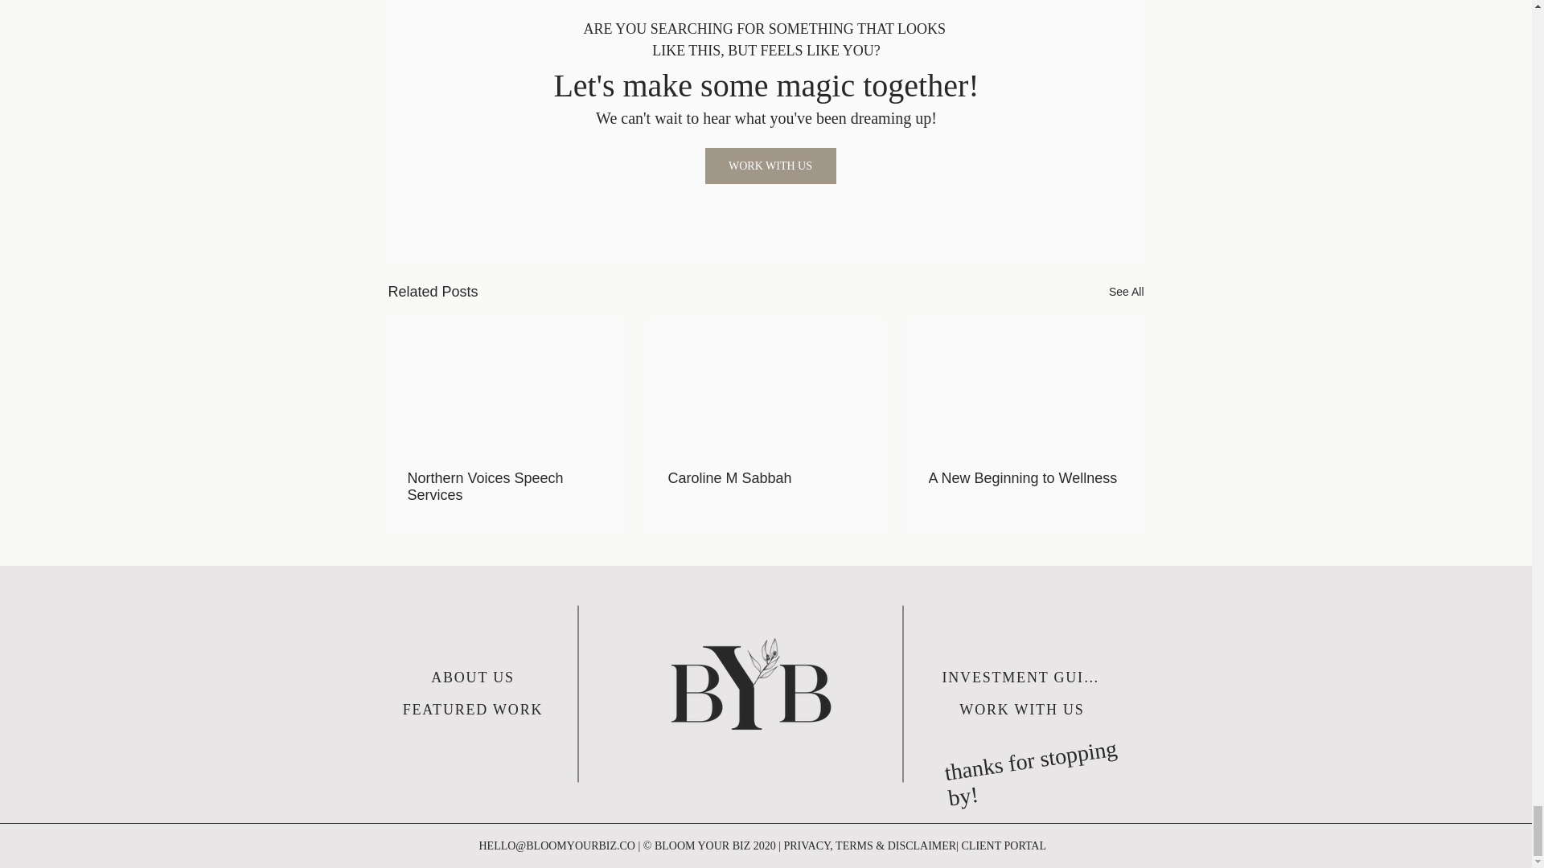 Image resolution: width=1544 pixels, height=868 pixels. What do you see at coordinates (504, 487) in the screenshot?
I see `Northern Voices Speech Services` at bounding box center [504, 487].